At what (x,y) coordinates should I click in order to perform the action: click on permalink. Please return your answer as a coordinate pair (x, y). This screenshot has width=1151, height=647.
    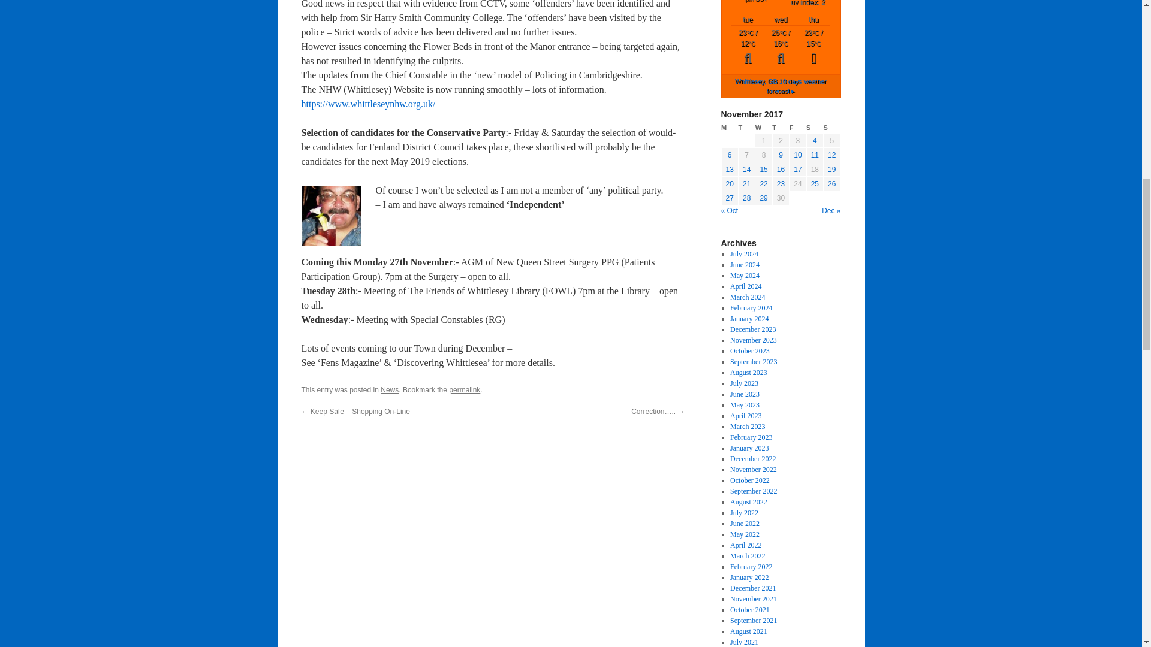
    Looking at the image, I should click on (464, 389).